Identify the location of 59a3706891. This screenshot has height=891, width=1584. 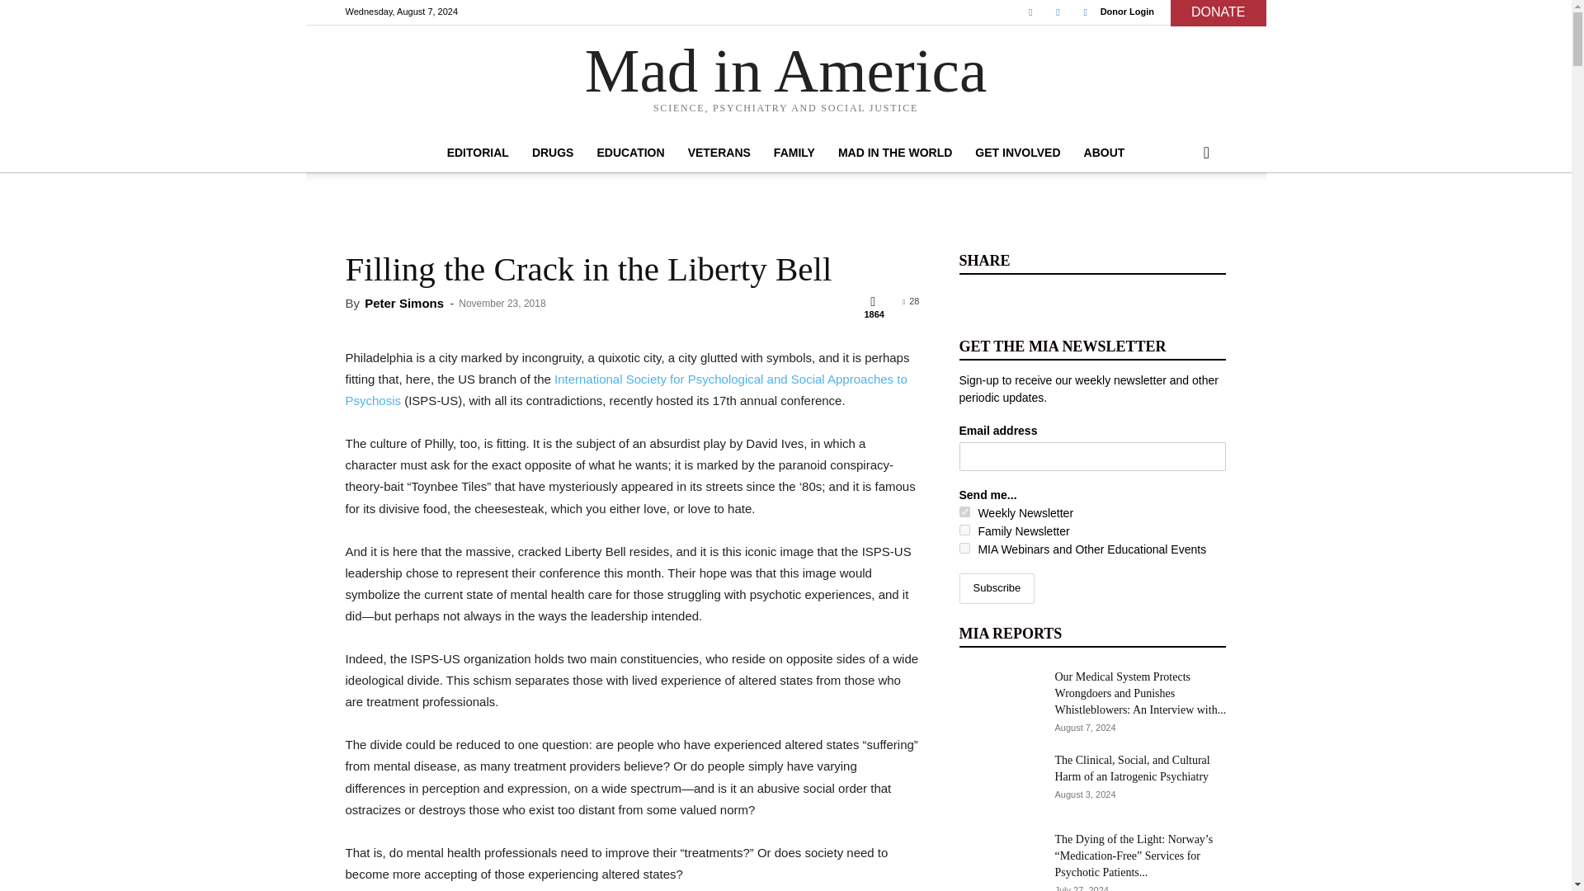
(964, 548).